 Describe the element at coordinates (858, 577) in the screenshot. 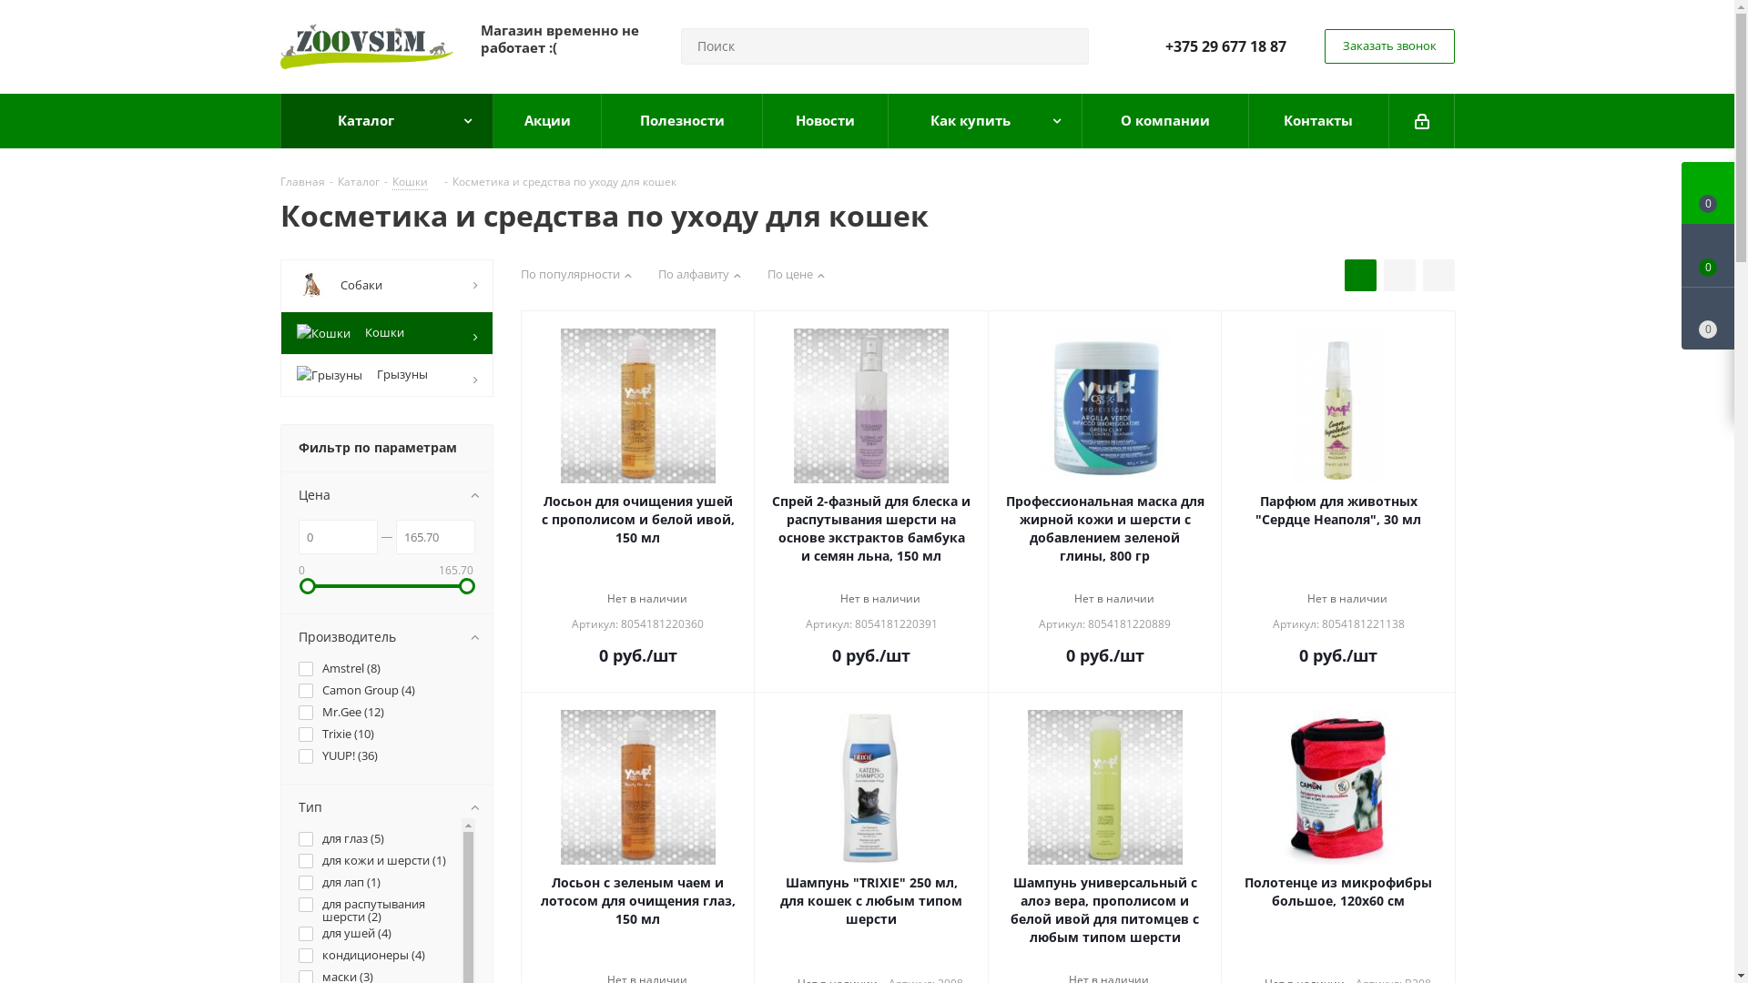

I see `2` at that location.